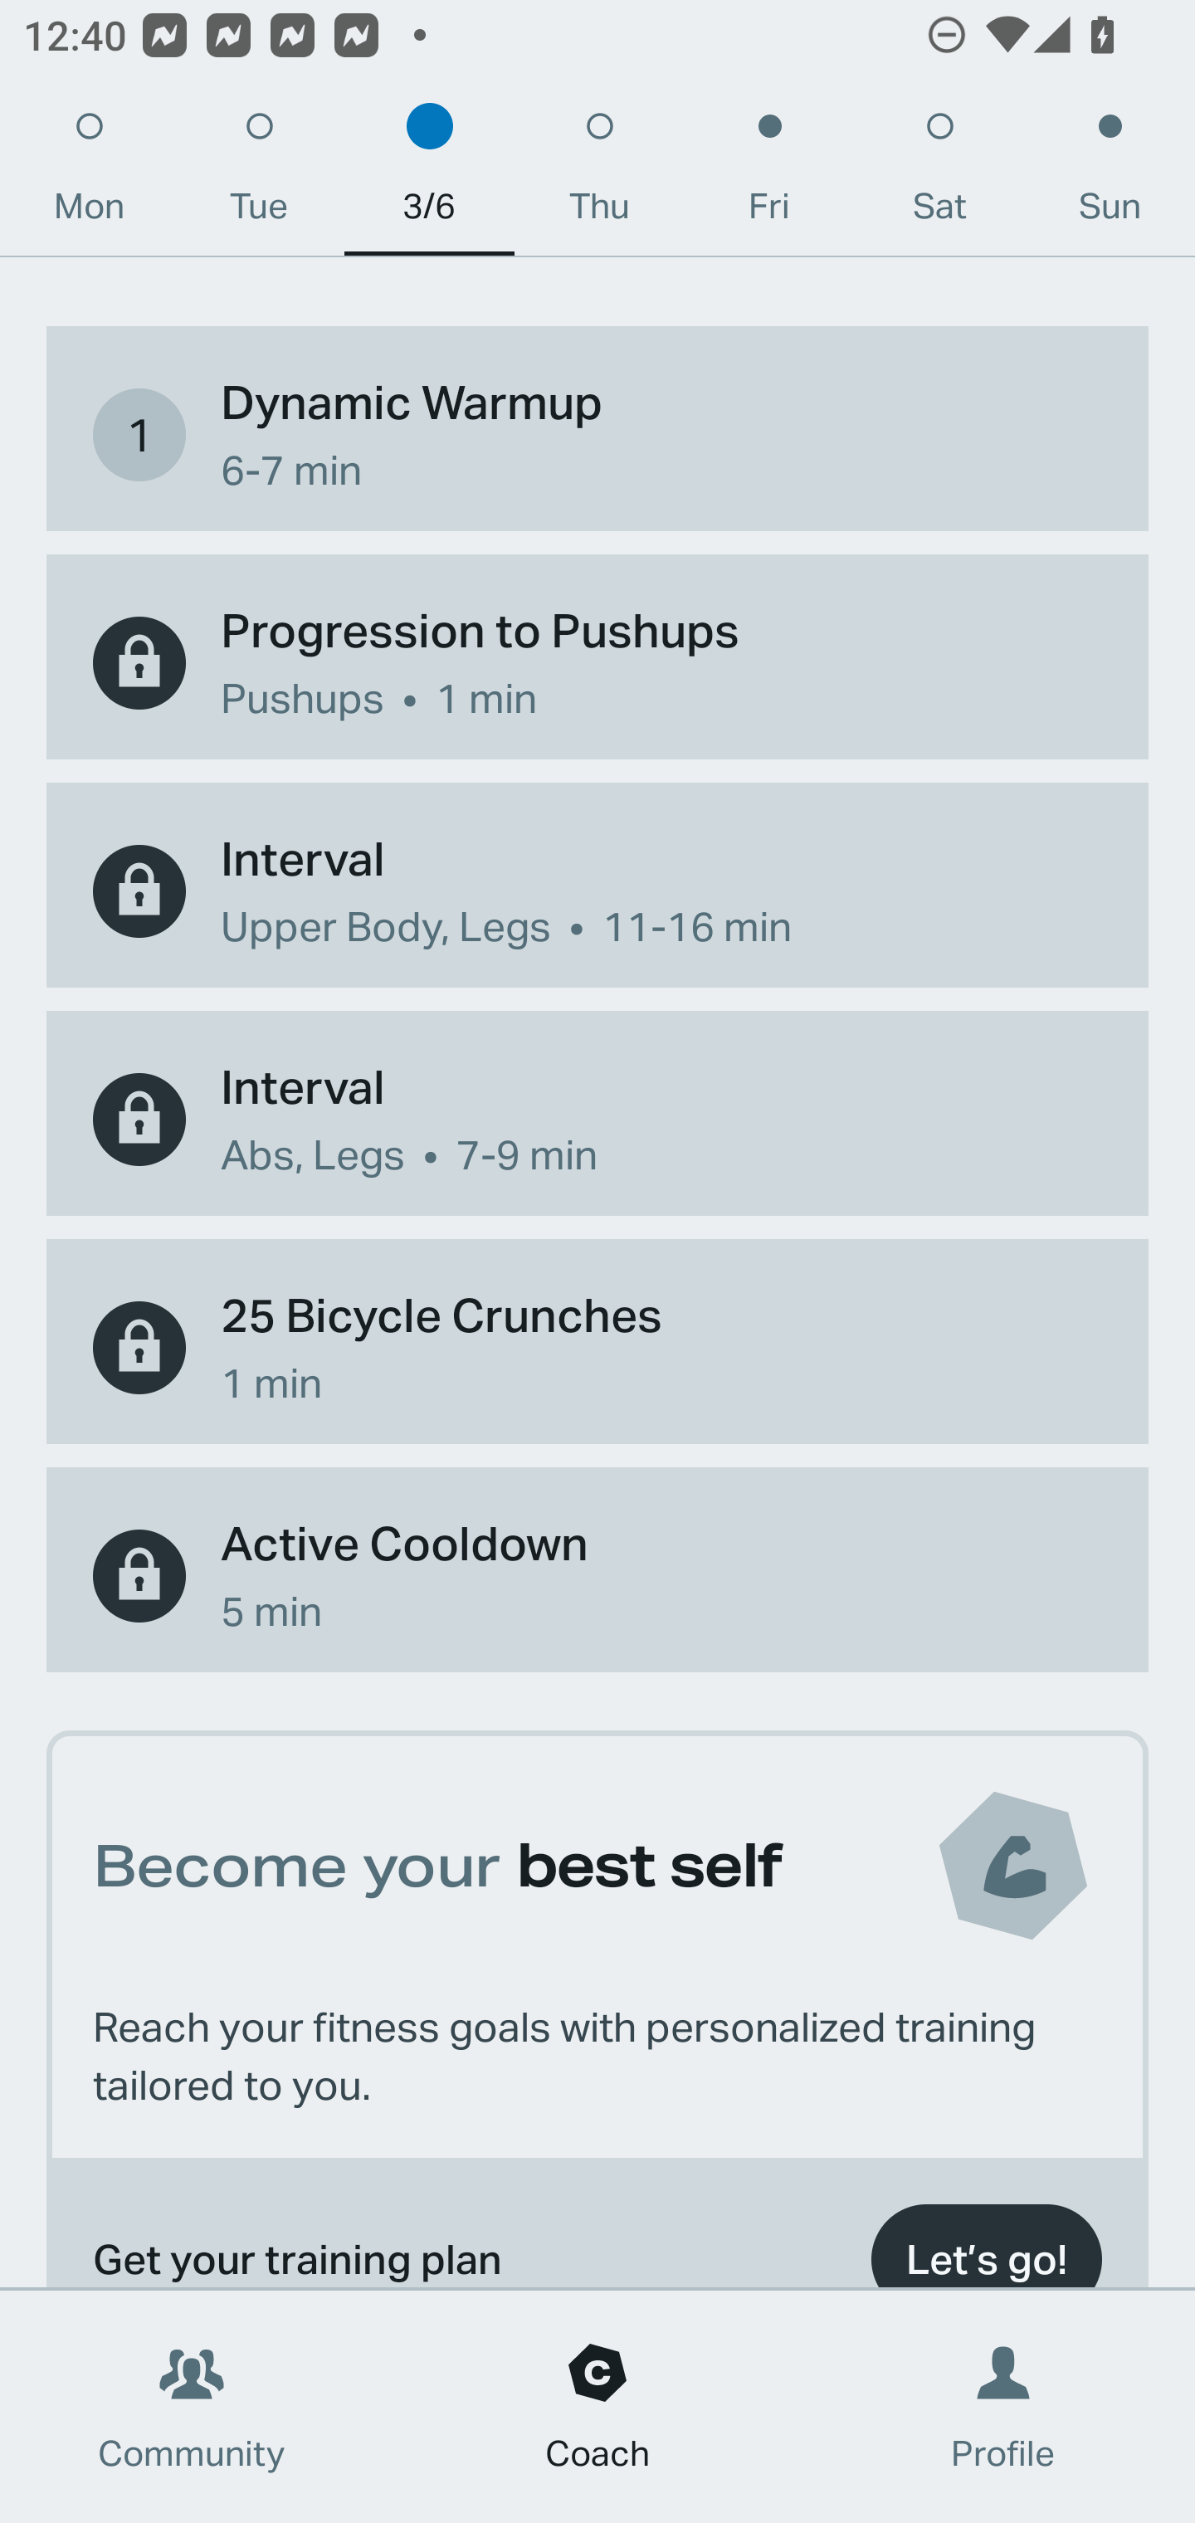  Describe the element at coordinates (89, 174) in the screenshot. I see `Mon` at that location.